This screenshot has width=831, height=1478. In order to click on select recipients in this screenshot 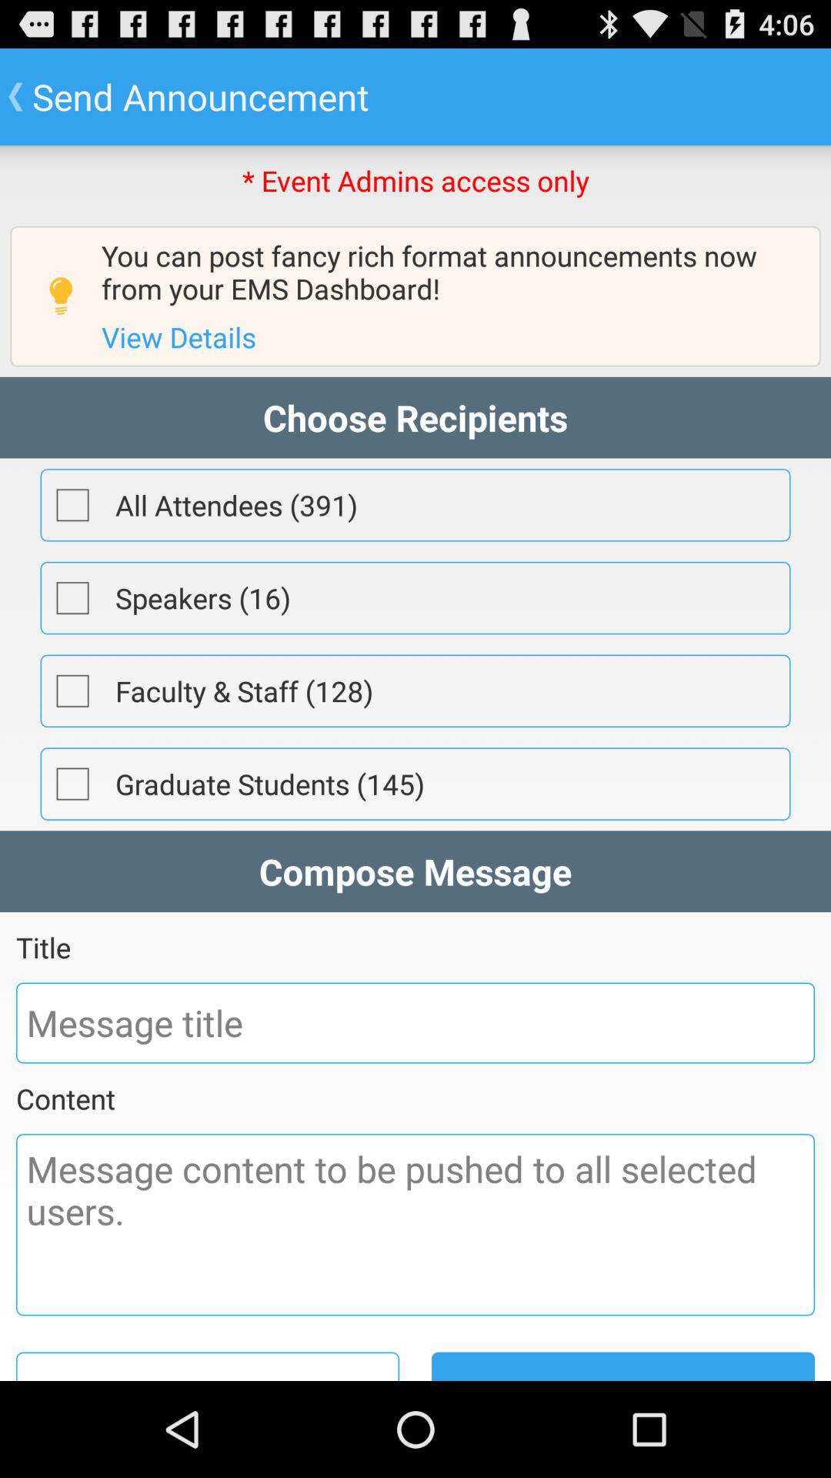, I will do `click(72, 691)`.